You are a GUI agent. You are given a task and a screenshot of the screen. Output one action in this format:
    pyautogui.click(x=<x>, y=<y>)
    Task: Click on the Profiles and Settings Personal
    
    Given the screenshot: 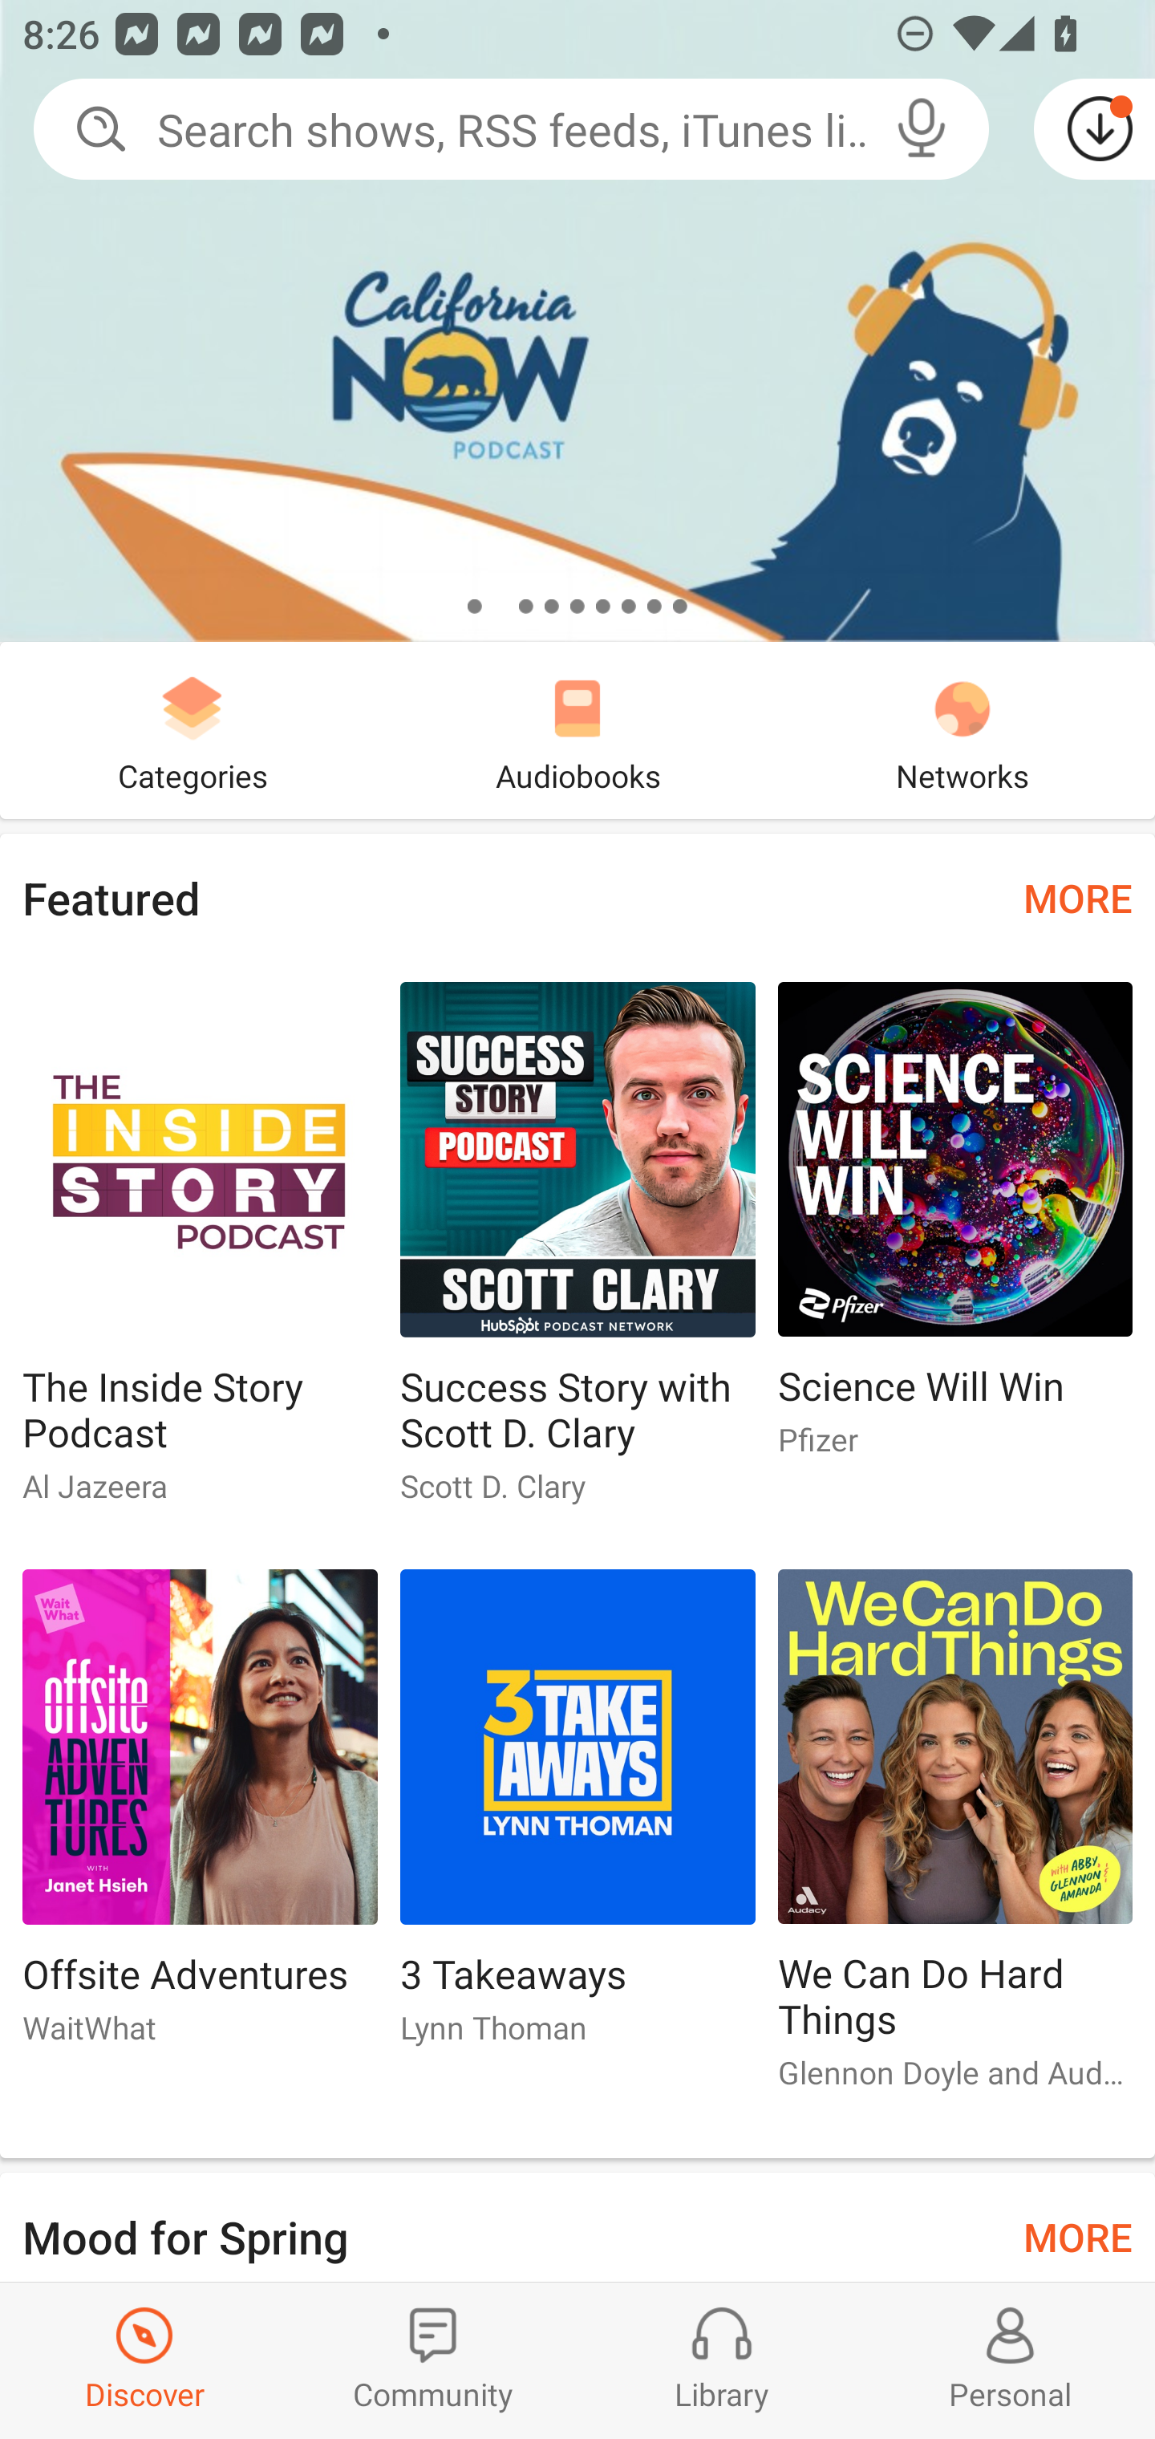 What is the action you would take?
    pyautogui.click(x=1011, y=2360)
    